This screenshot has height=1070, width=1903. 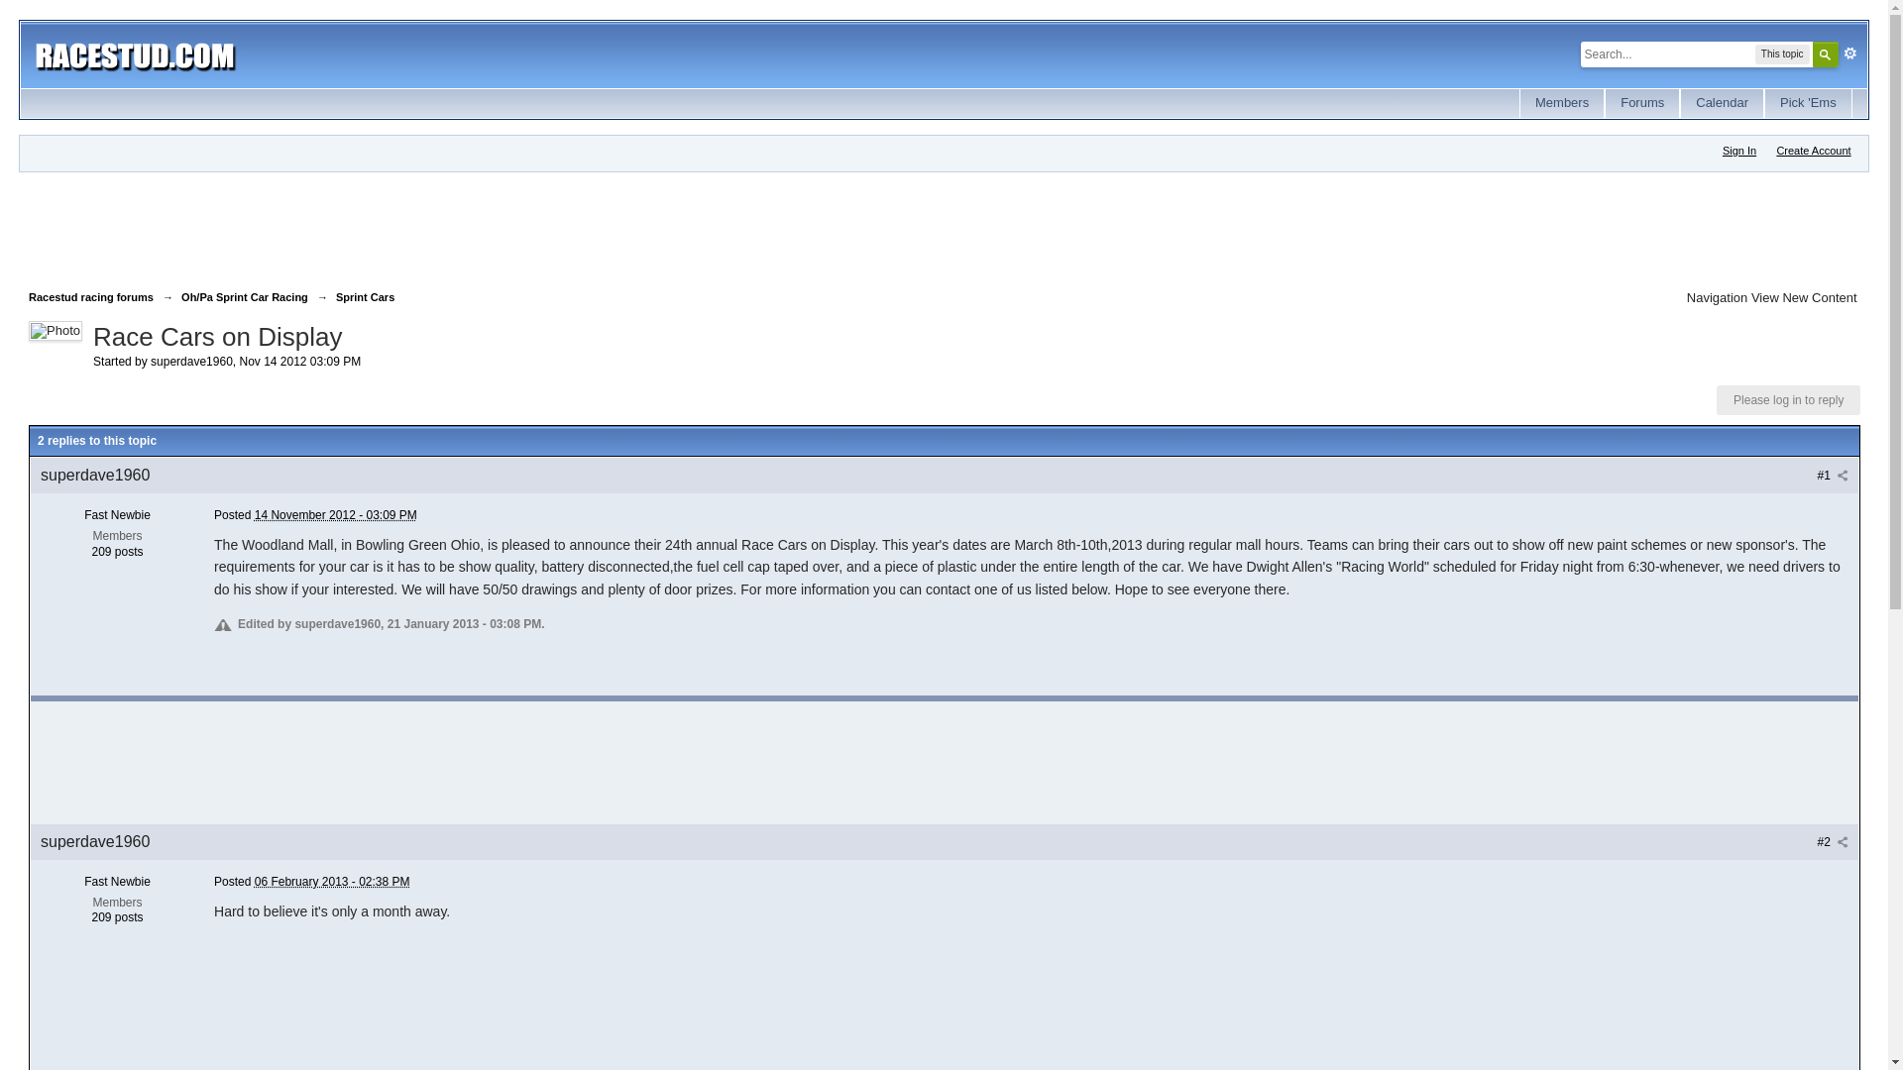 I want to click on Advanced Search, so click(x=1849, y=53).